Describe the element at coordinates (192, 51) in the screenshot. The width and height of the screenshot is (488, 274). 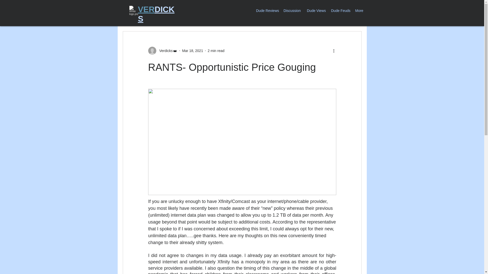
I see `Mar 18, 2021` at that location.